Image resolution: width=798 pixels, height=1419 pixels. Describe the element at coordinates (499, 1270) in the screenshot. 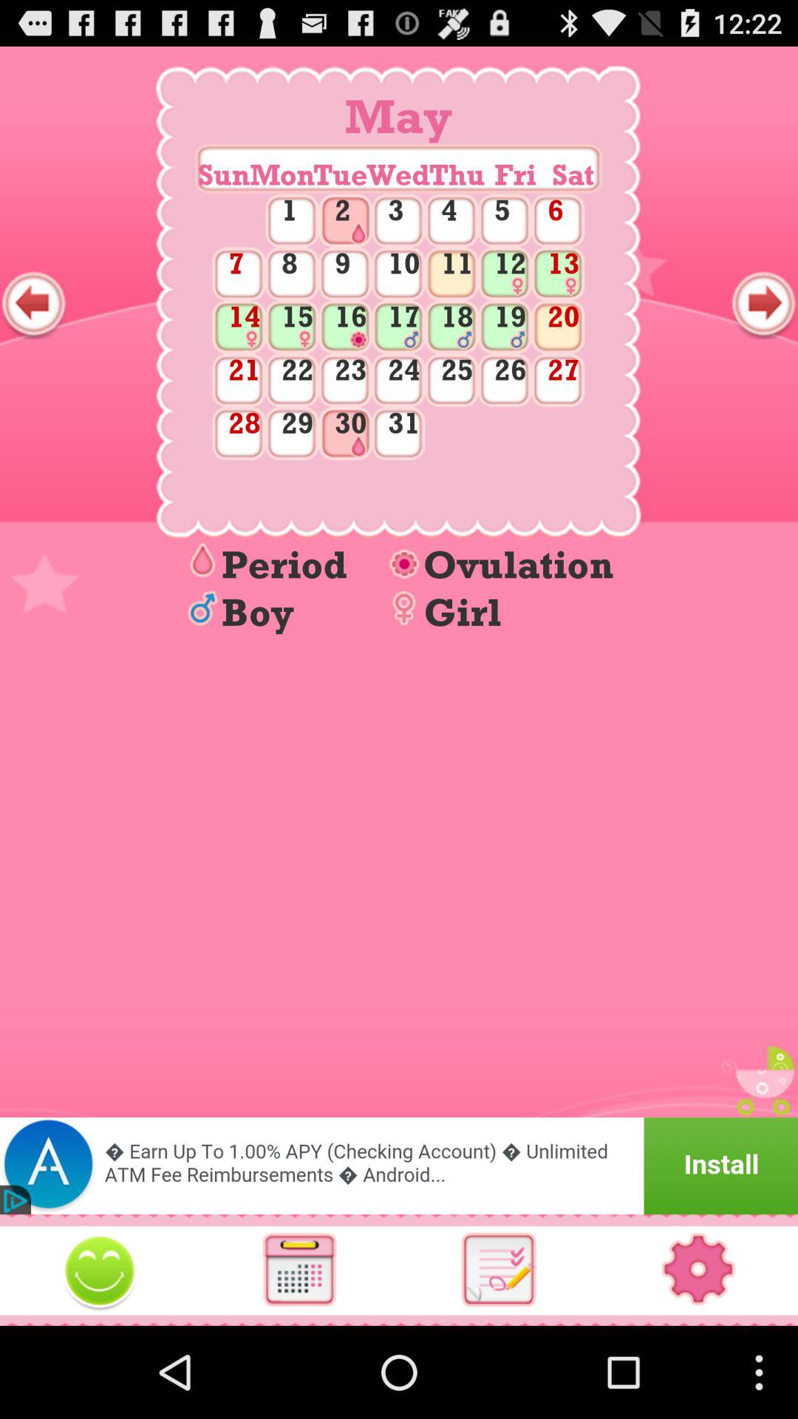

I see `list of data` at that location.